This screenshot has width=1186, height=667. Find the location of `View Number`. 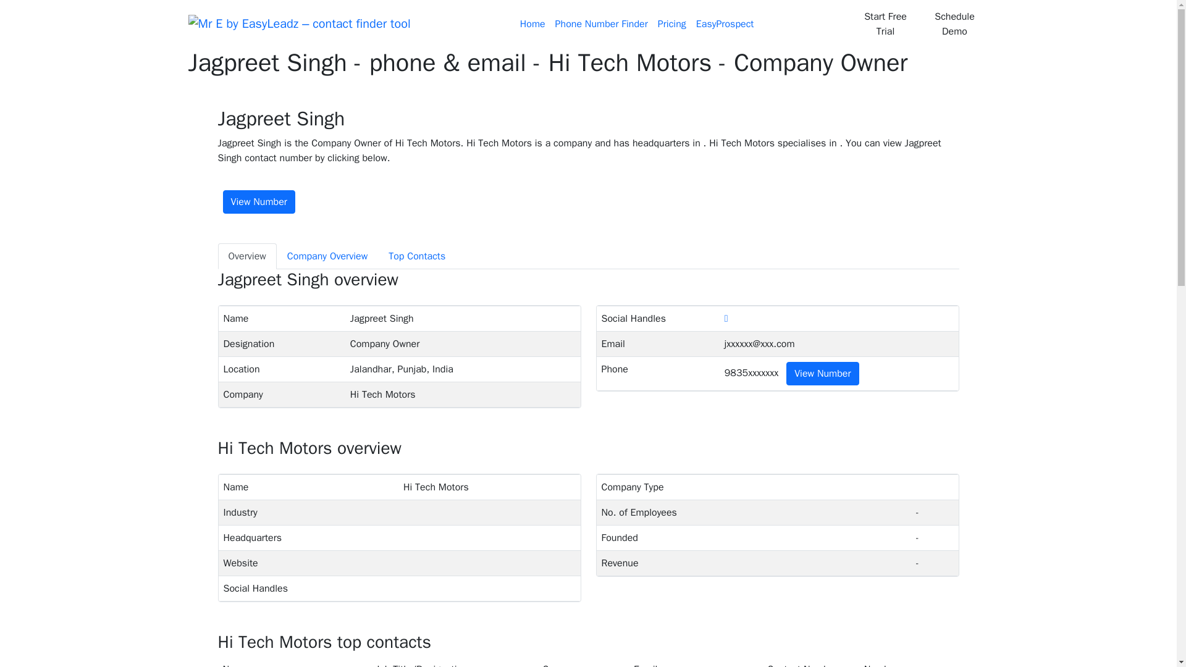

View Number is located at coordinates (822, 374).